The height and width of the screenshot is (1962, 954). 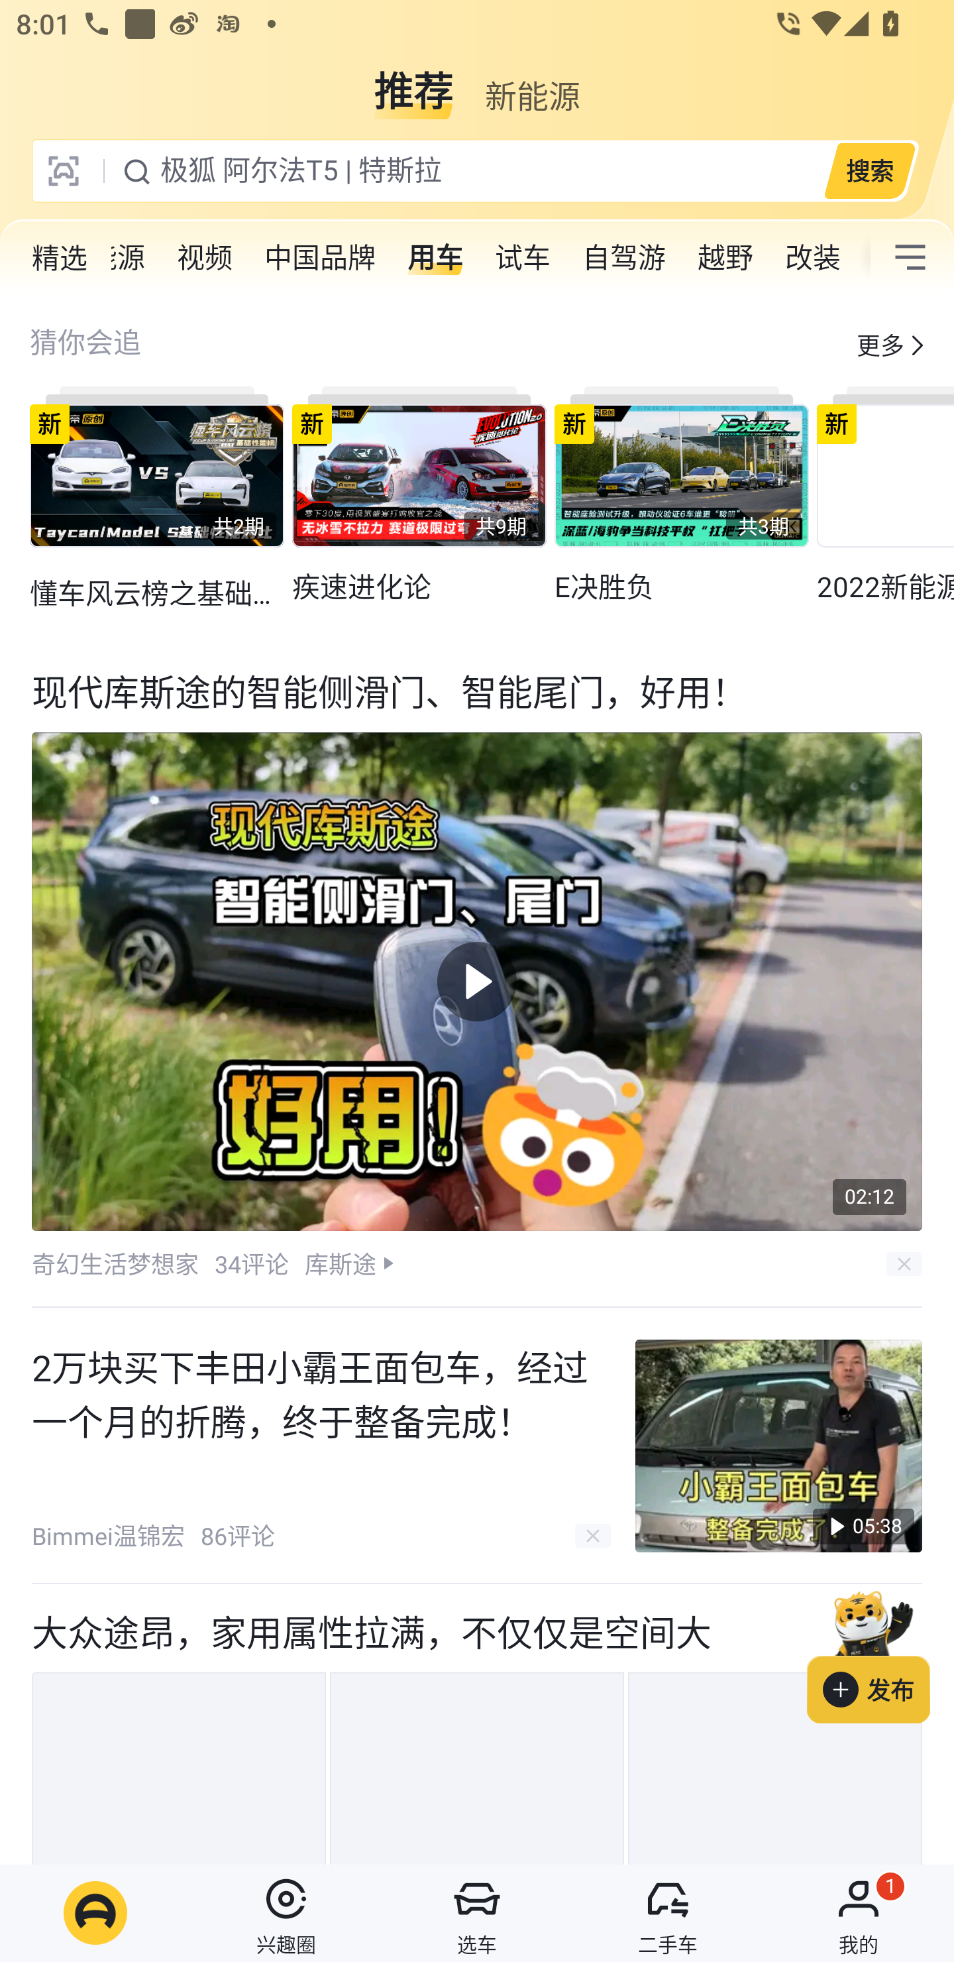 What do you see at coordinates (681, 495) in the screenshot?
I see `共3期 E决胜负` at bounding box center [681, 495].